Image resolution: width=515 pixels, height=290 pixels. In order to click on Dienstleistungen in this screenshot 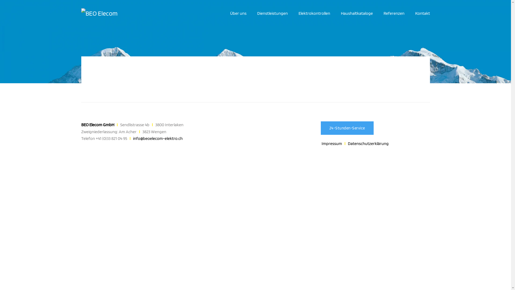, I will do `click(272, 13)`.